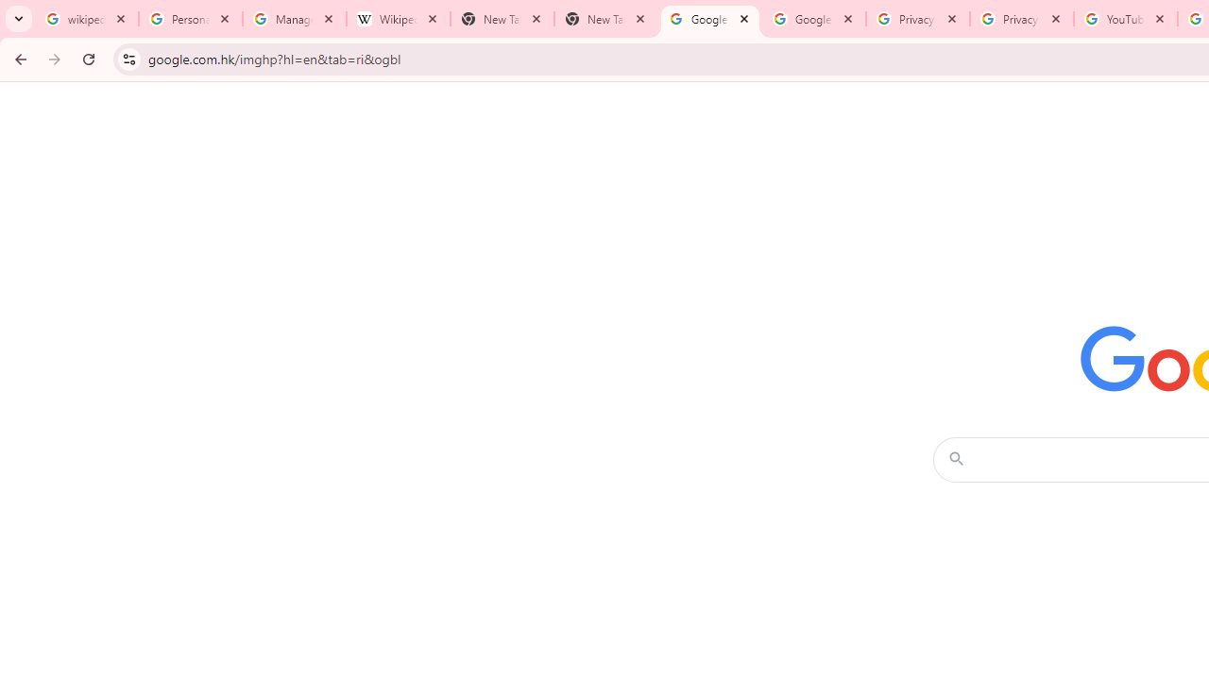  What do you see at coordinates (18, 59) in the screenshot?
I see `Back` at bounding box center [18, 59].